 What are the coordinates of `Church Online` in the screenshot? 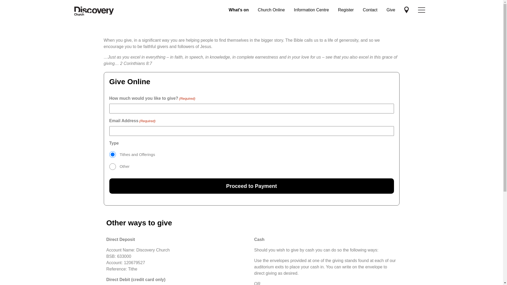 It's located at (271, 10).